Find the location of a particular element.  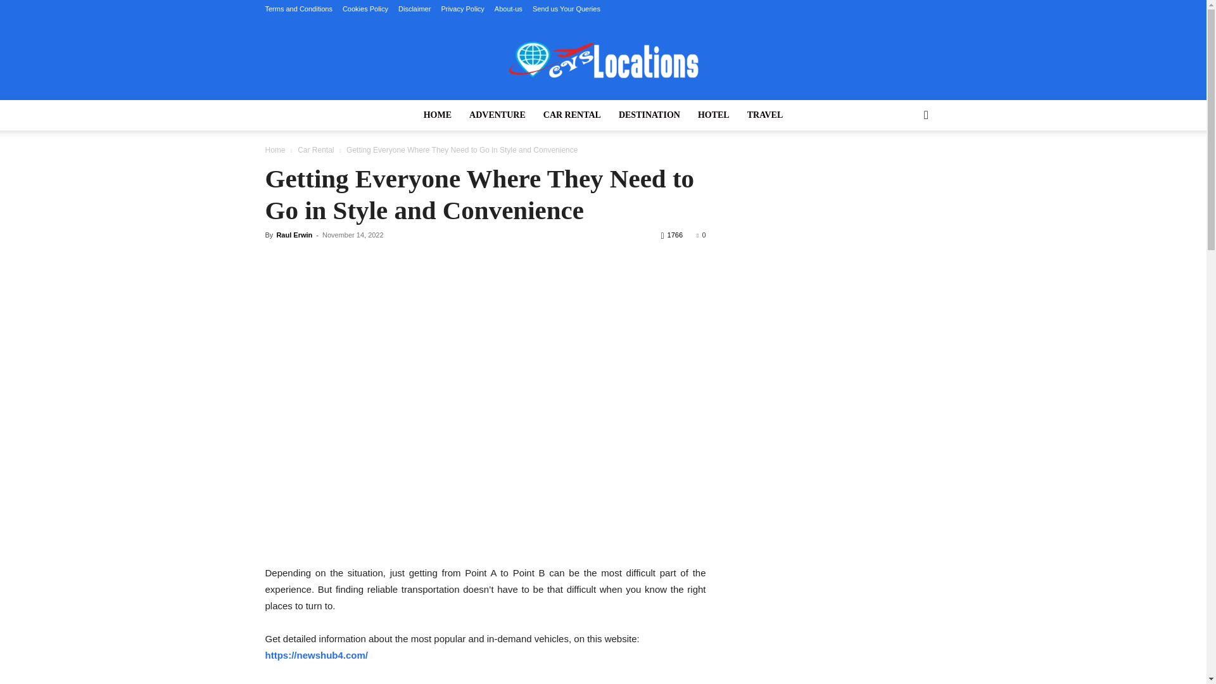

Car Rental is located at coordinates (315, 150).